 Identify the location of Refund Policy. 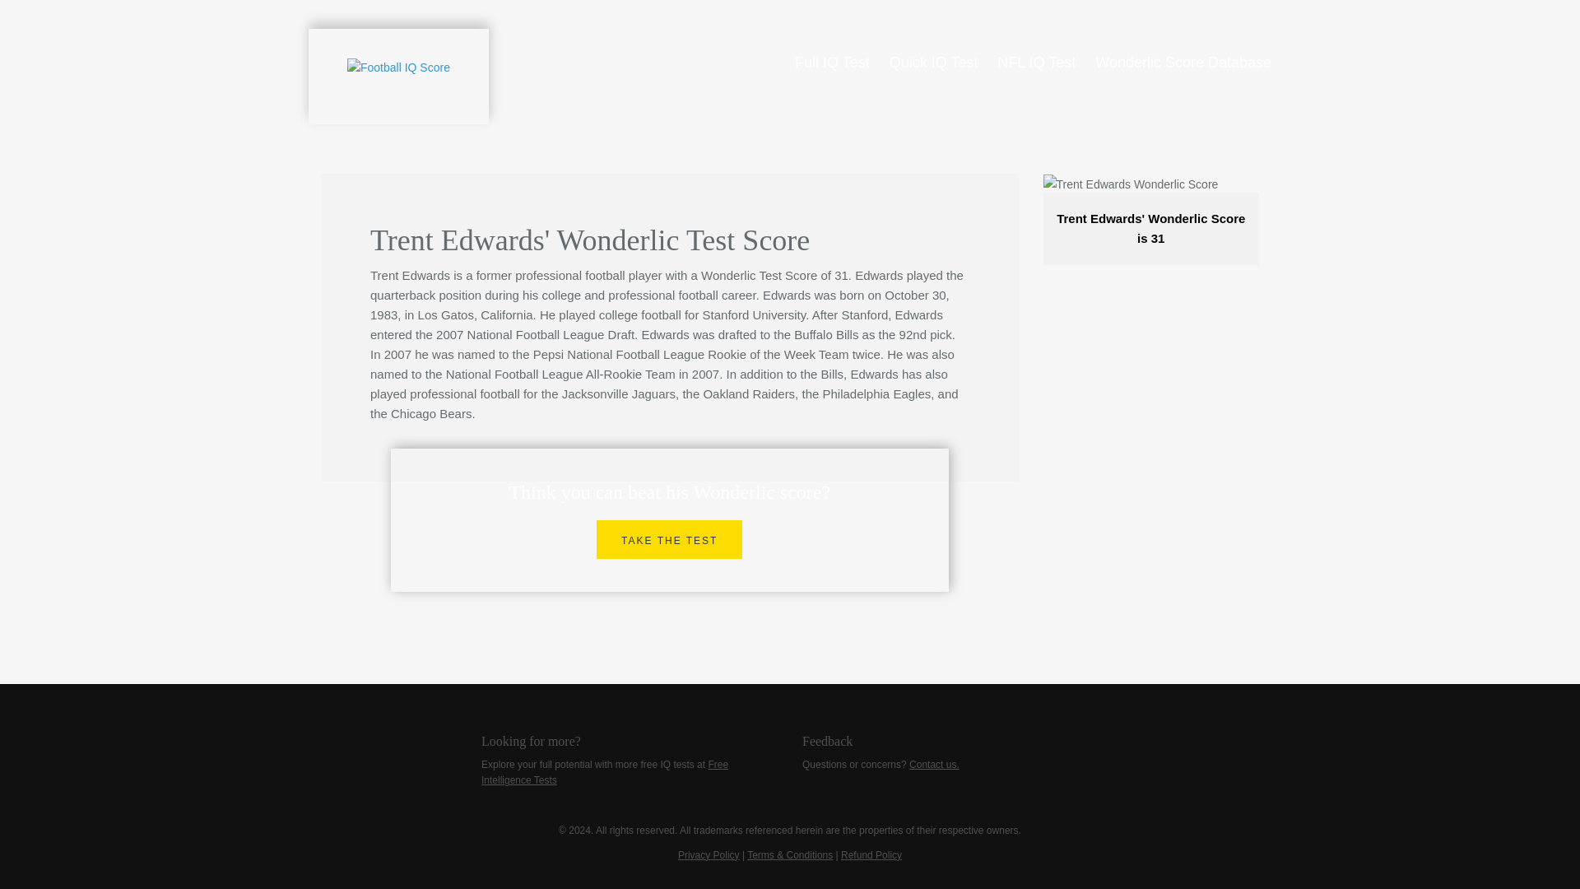
(871, 855).